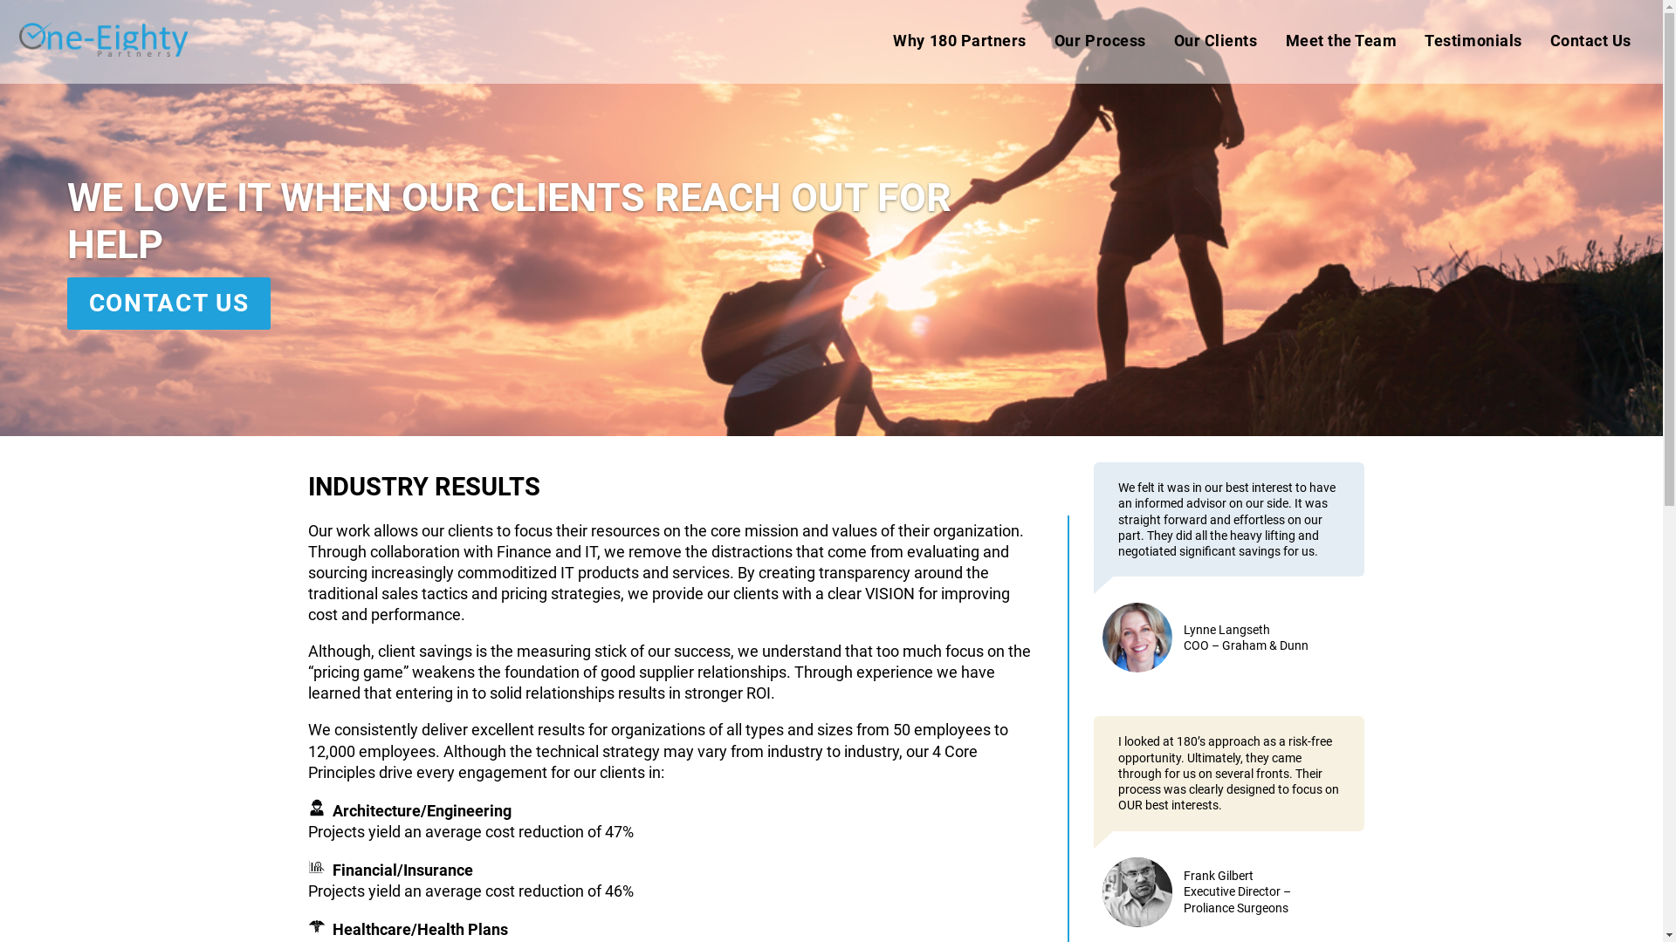 The height and width of the screenshot is (942, 1676). What do you see at coordinates (1100, 41) in the screenshot?
I see `Our Process` at bounding box center [1100, 41].